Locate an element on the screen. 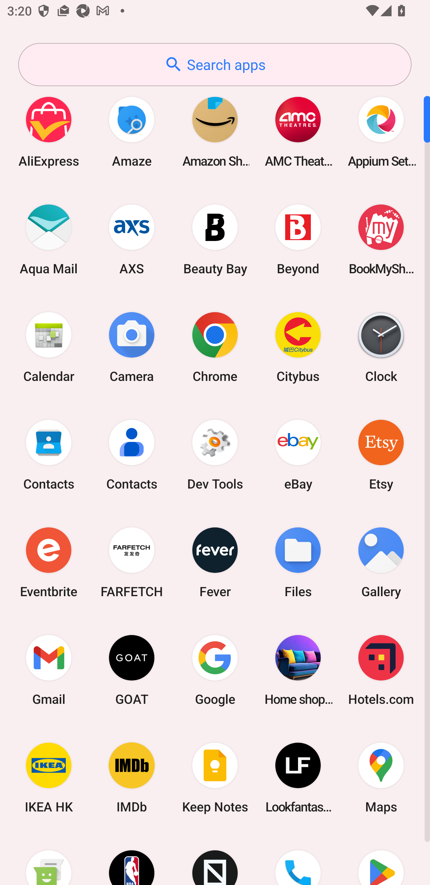  Eventbrite is located at coordinates (49, 562).